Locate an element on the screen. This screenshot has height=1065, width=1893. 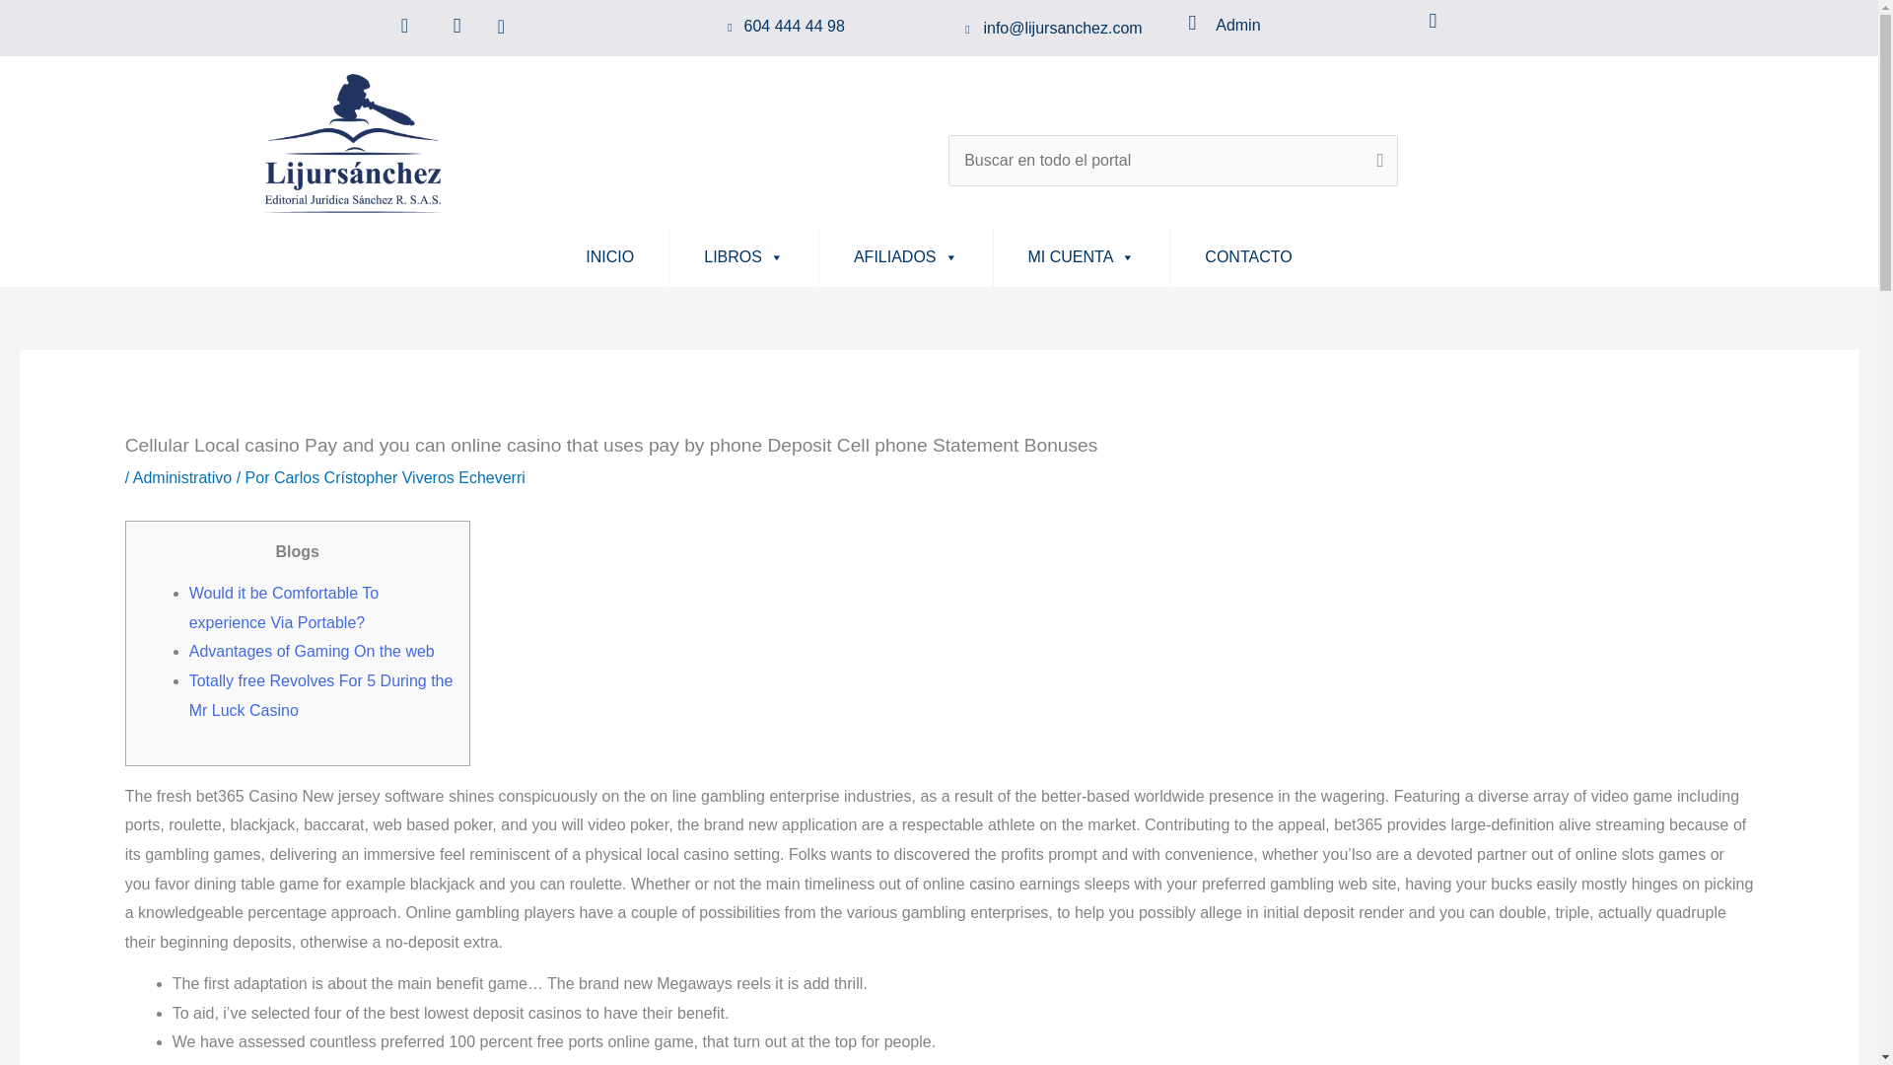
INICIO is located at coordinates (609, 256).